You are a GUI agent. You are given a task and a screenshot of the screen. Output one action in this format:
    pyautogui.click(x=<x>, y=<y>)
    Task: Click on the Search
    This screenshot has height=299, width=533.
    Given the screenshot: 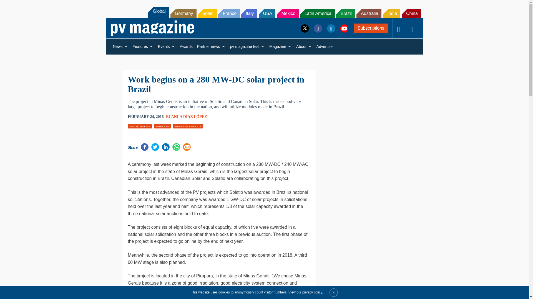 What is the action you would take?
    pyautogui.click(x=12, y=6)
    